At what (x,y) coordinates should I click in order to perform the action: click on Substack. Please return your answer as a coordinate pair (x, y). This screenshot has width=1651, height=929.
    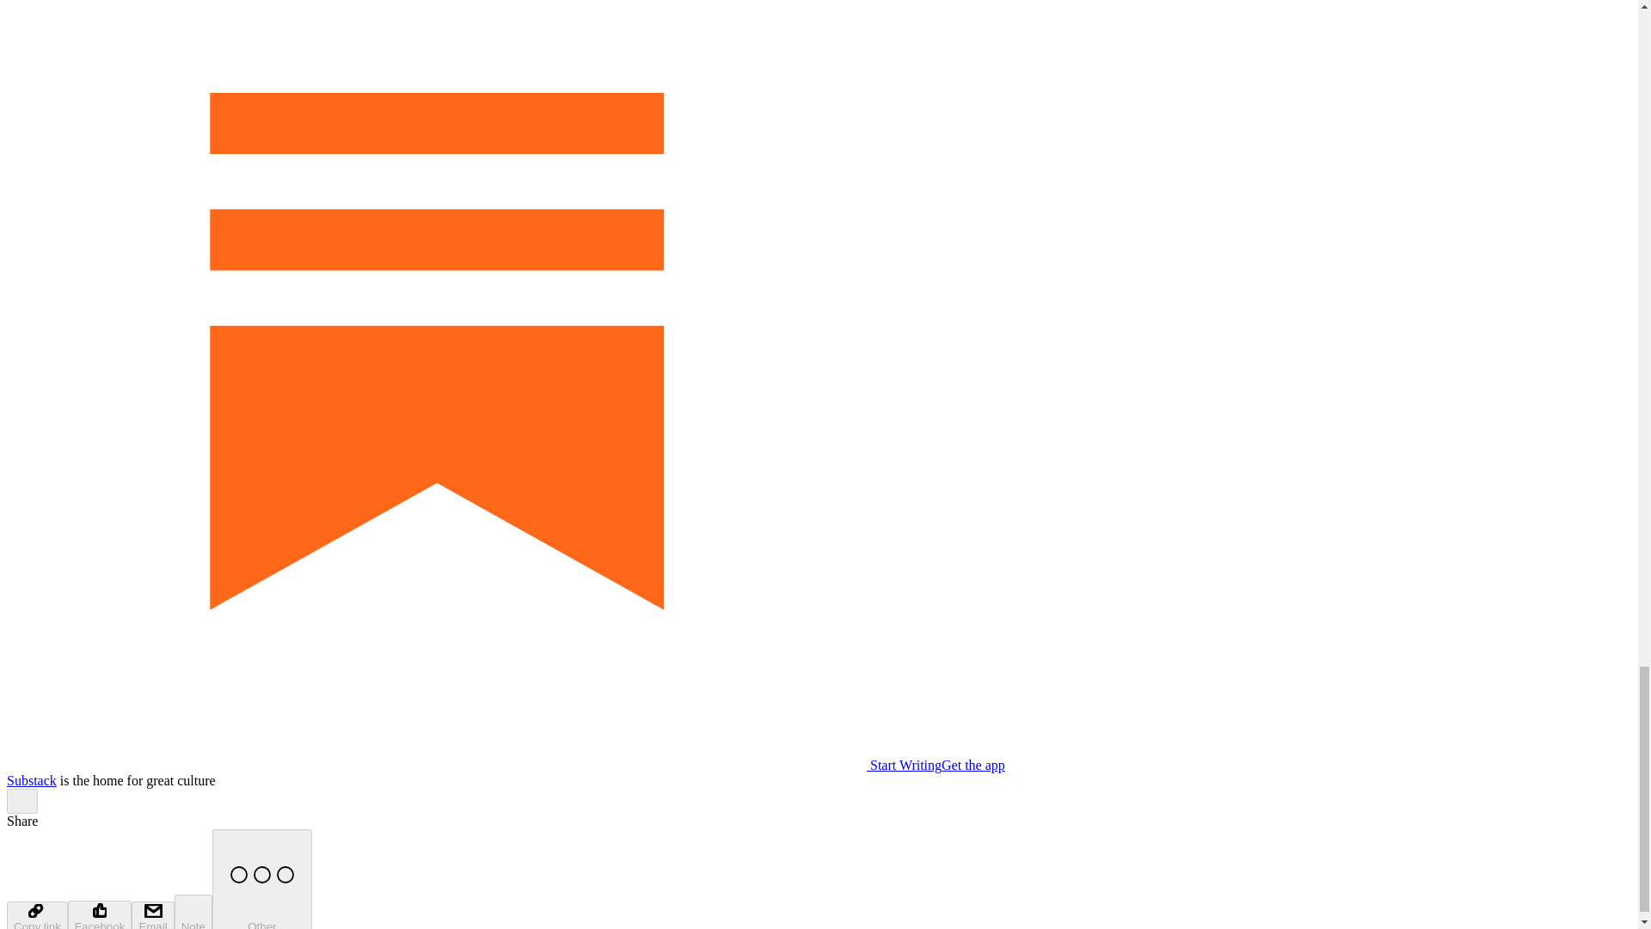
    Looking at the image, I should click on (31, 779).